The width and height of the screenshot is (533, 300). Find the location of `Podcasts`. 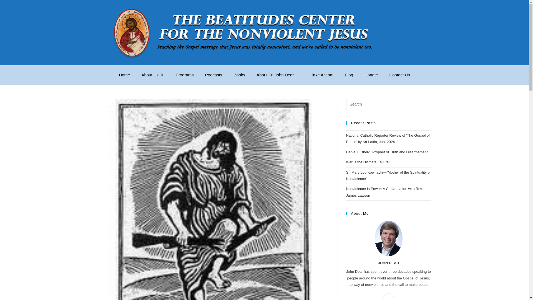

Podcasts is located at coordinates (214, 75).